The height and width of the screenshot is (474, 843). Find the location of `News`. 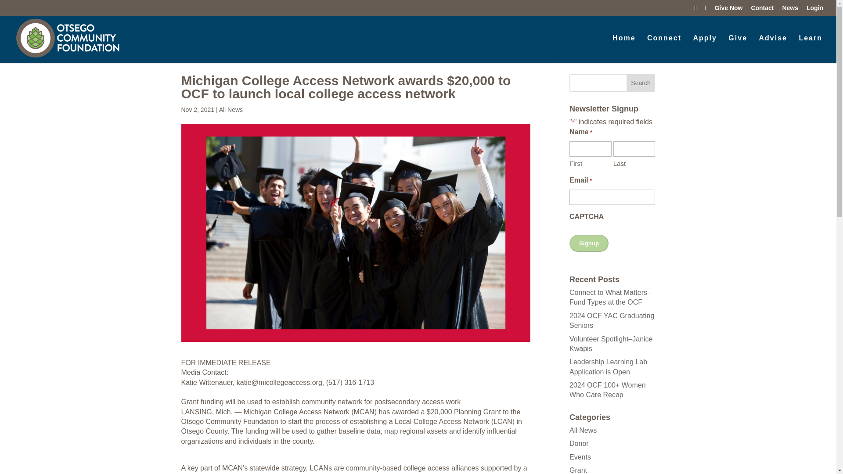

News is located at coordinates (790, 10).